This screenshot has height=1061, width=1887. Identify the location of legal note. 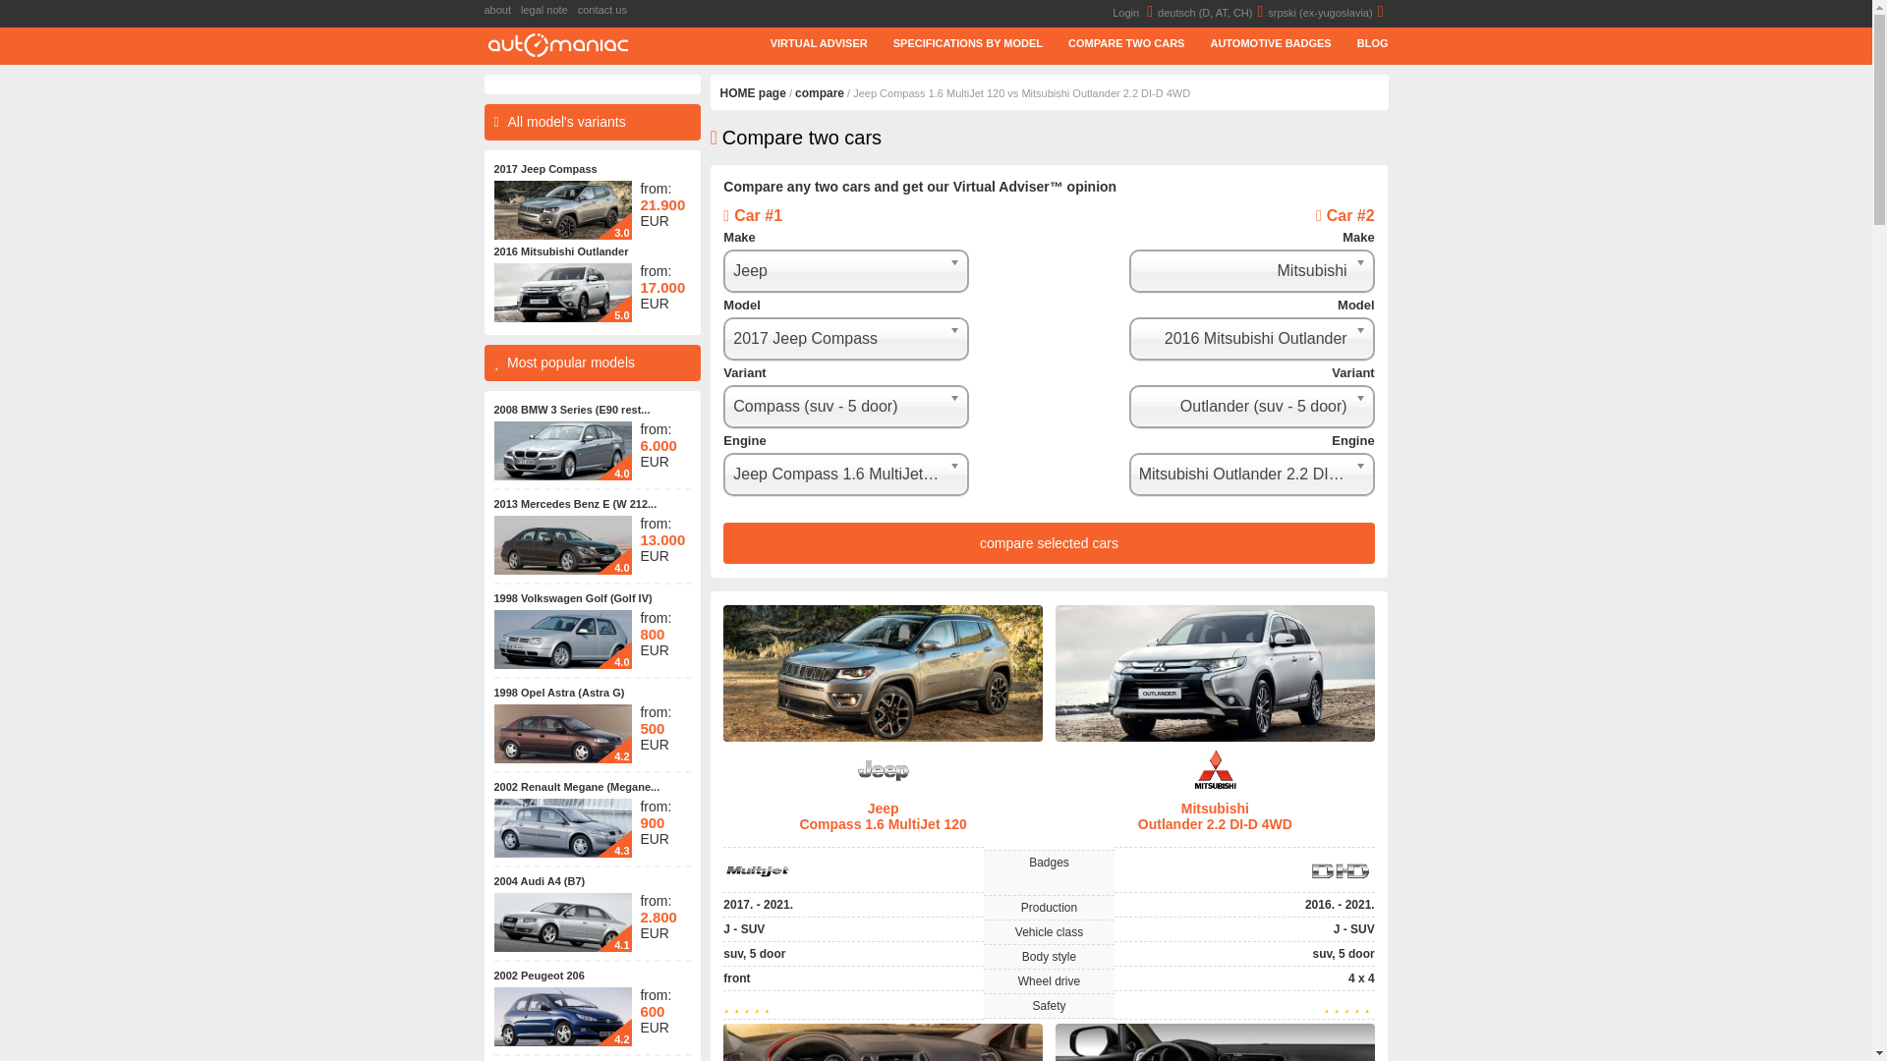
(548, 10).